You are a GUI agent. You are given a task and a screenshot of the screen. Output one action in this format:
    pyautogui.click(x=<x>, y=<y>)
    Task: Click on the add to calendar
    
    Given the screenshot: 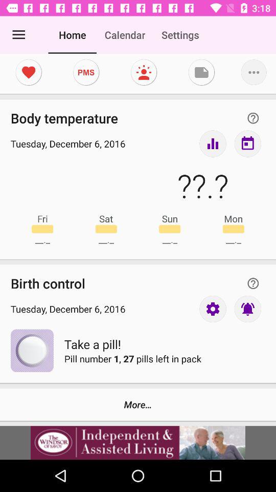 What is the action you would take?
    pyautogui.click(x=247, y=143)
    